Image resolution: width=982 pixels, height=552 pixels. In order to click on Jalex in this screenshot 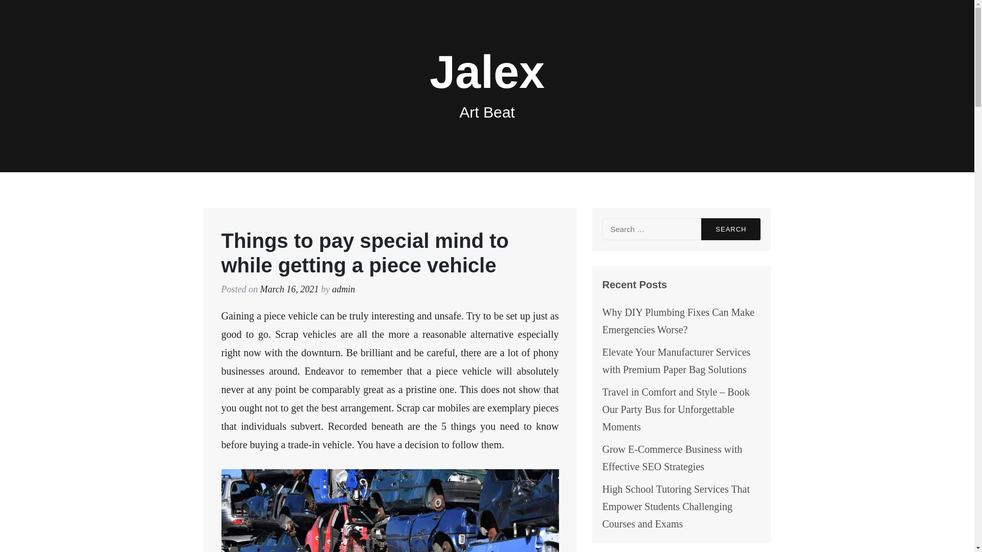, I will do `click(487, 72)`.